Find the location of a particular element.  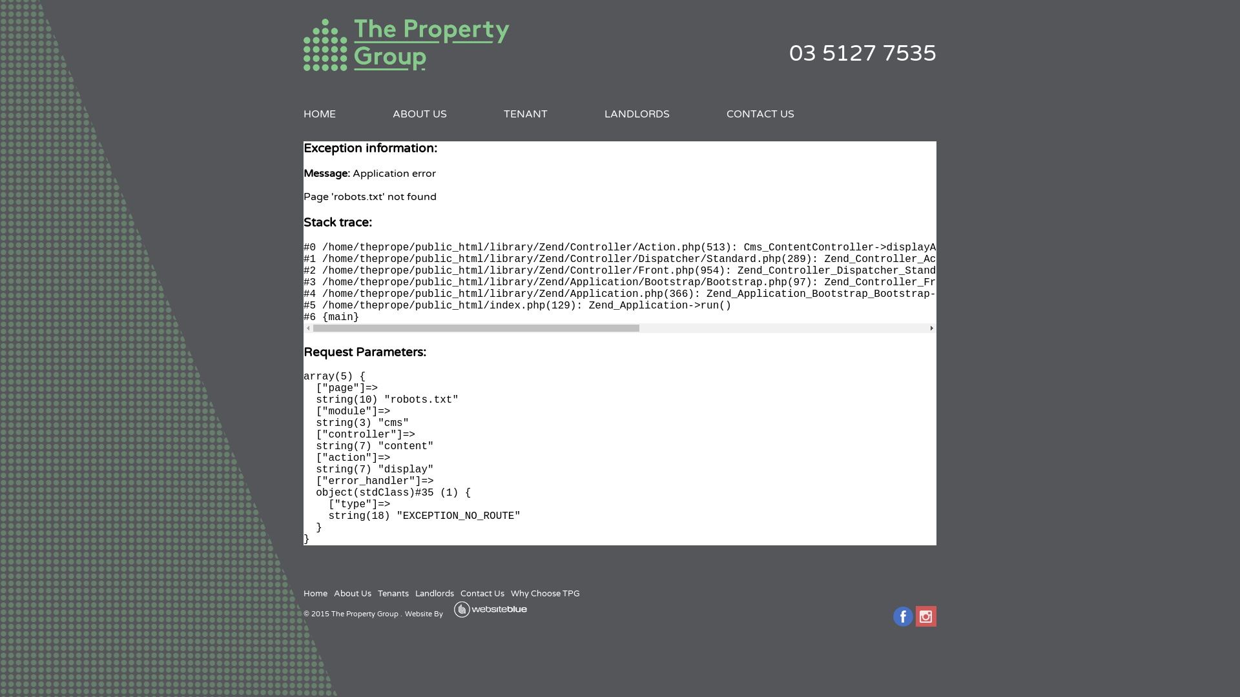

ABOUT US is located at coordinates (420, 114).